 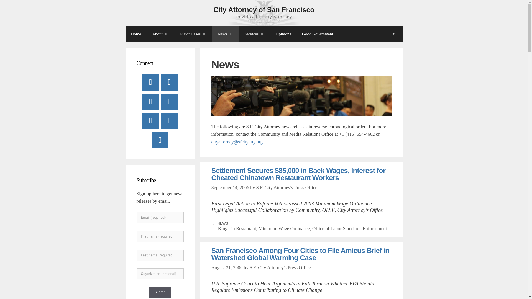 What do you see at coordinates (193, 34) in the screenshot?
I see `Major Cases` at bounding box center [193, 34].